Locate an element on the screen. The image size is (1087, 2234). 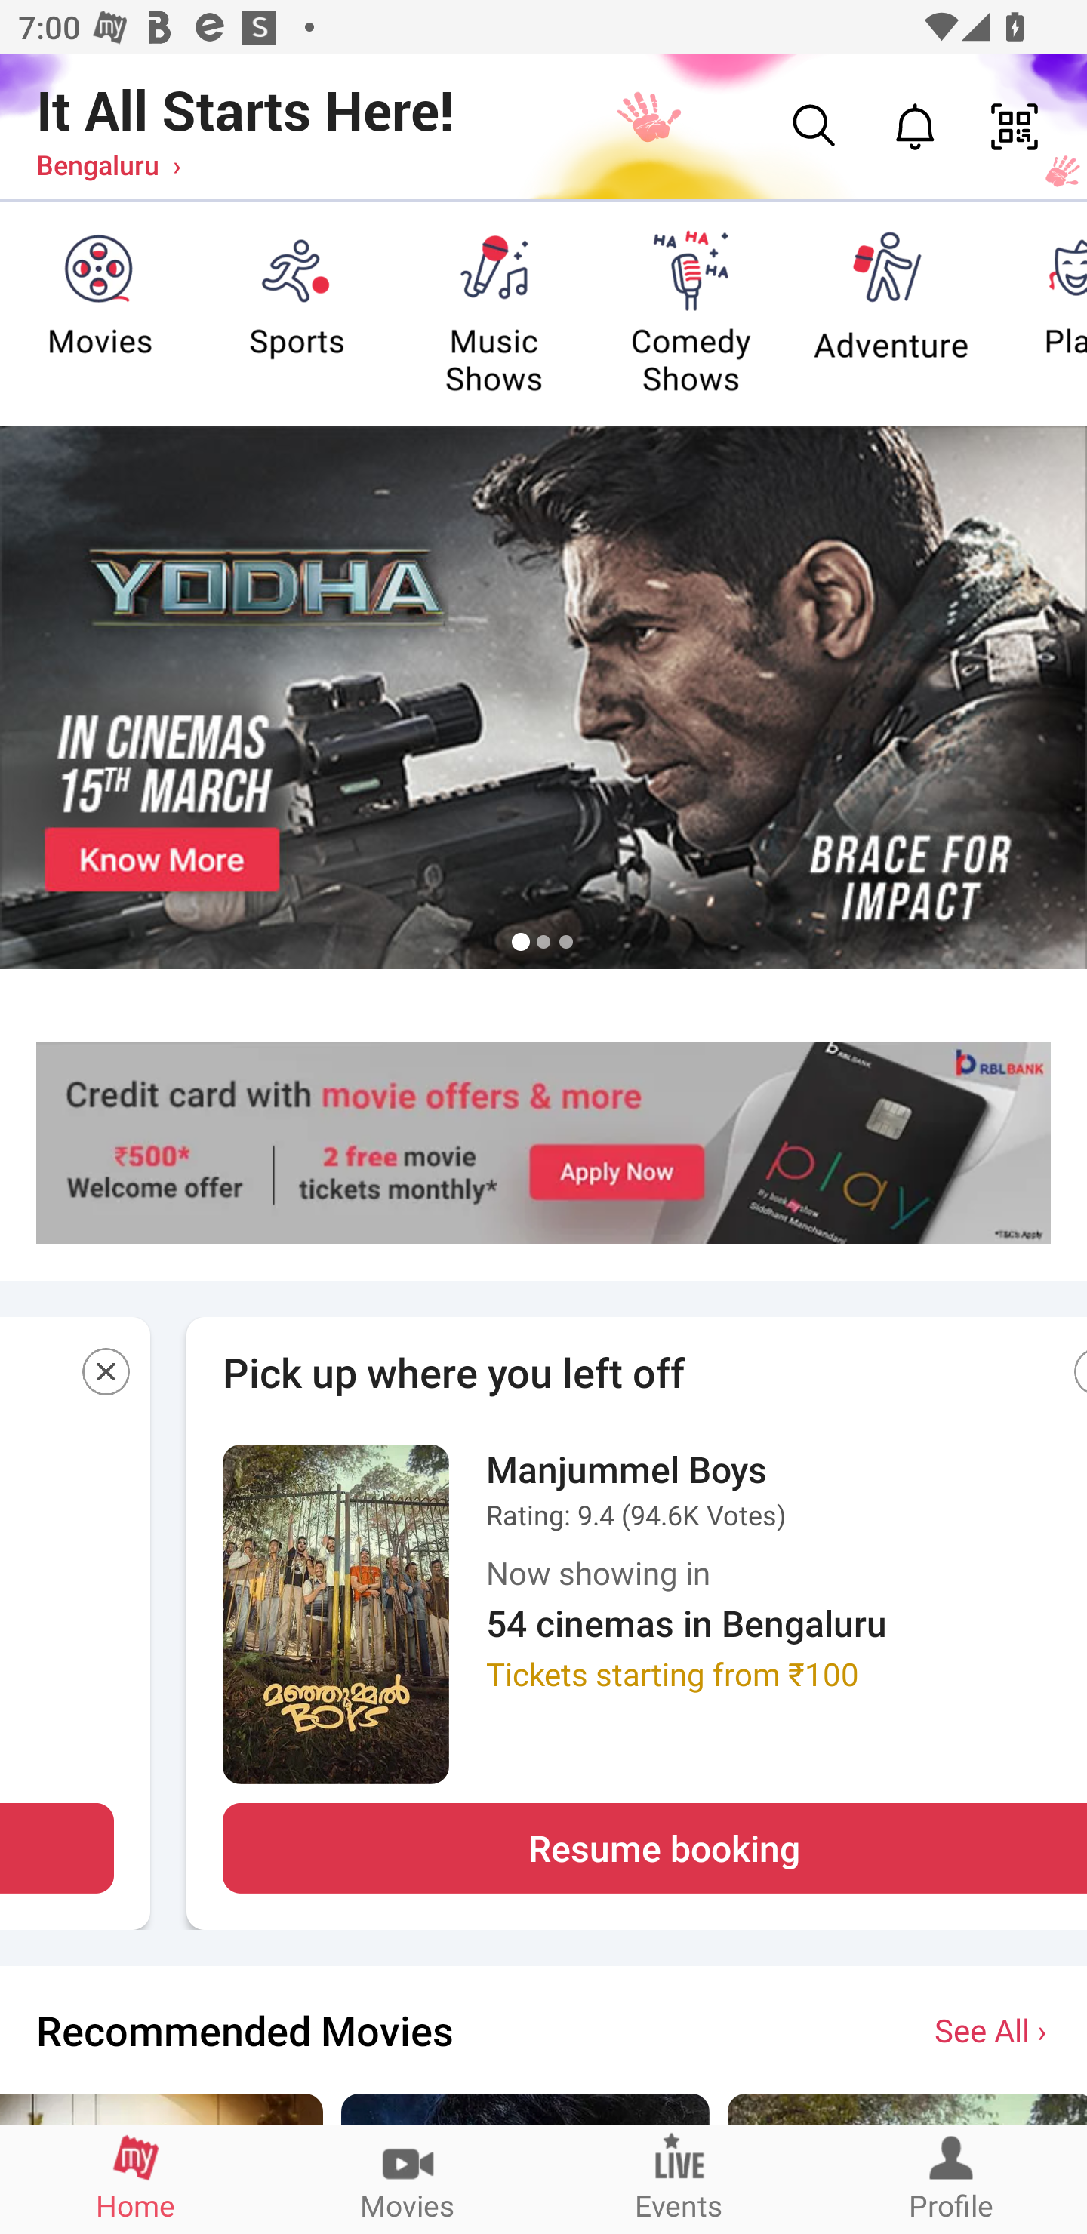
Events is located at coordinates (679, 2179).